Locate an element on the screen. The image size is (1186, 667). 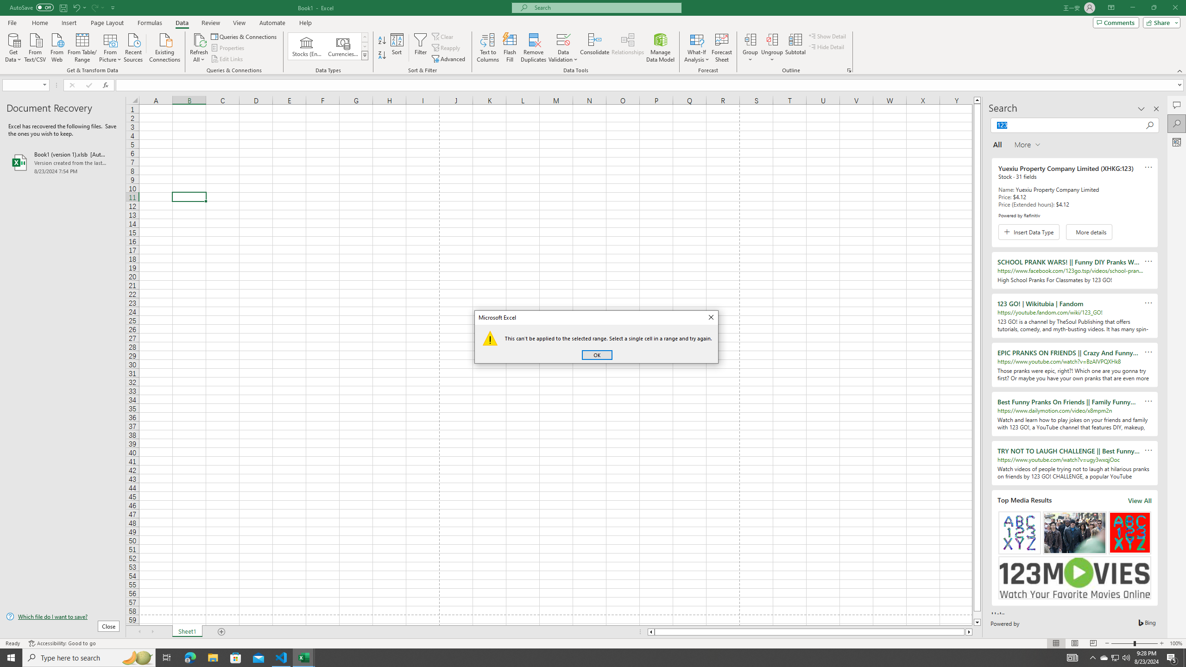
Queries & Connections is located at coordinates (245, 36).